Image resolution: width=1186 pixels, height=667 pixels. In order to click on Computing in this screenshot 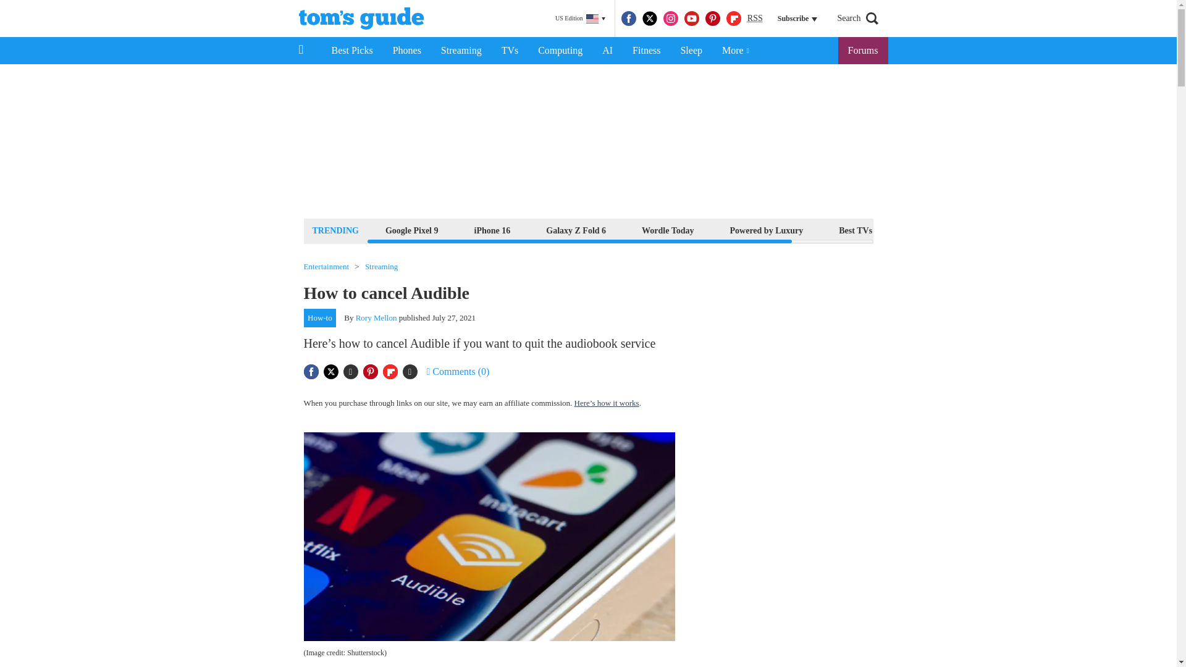, I will do `click(560, 51)`.